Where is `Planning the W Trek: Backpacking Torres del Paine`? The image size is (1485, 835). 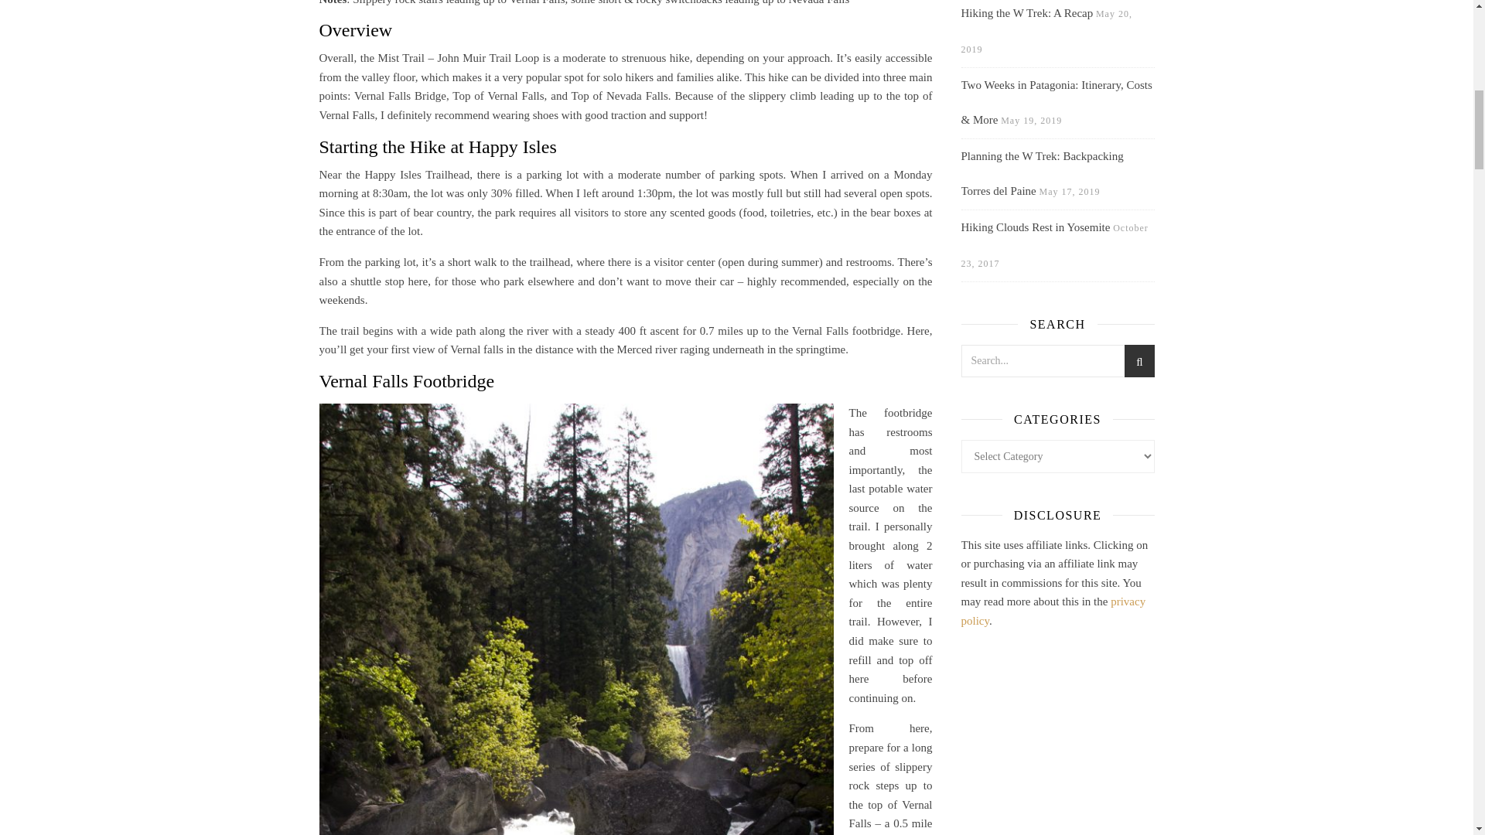
Planning the W Trek: Backpacking Torres del Paine is located at coordinates (1041, 173).